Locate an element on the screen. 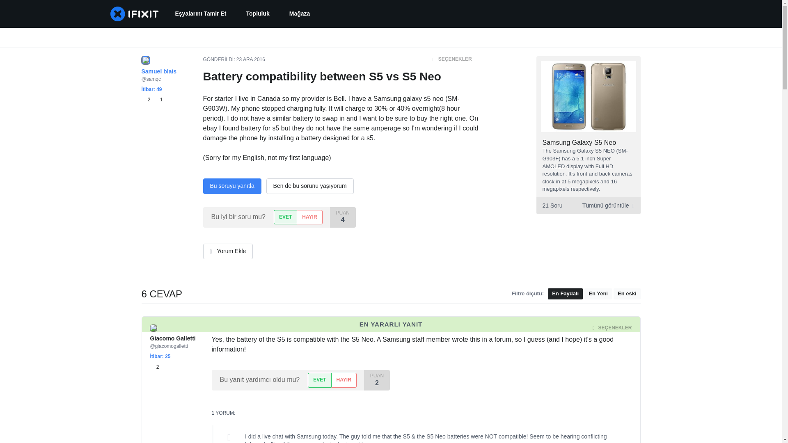 This screenshot has height=443, width=788. En eski is located at coordinates (627, 294).